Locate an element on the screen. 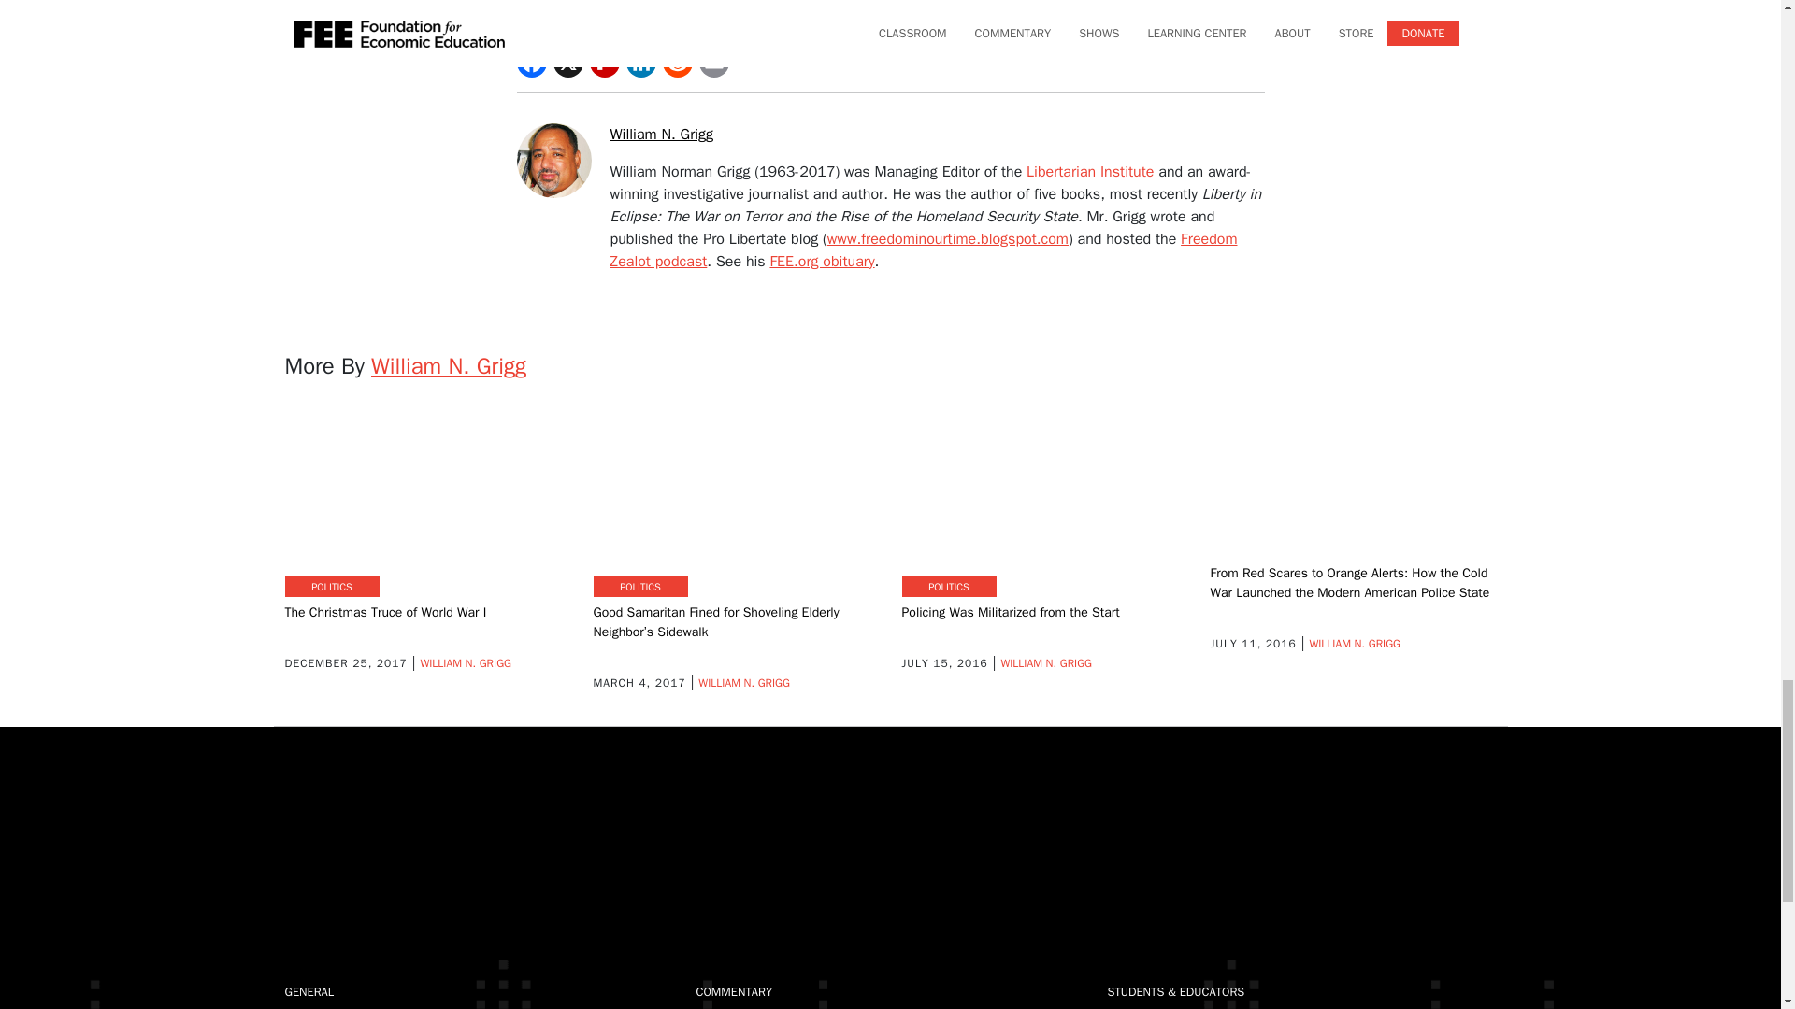 This screenshot has height=1009, width=1795. Facebook is located at coordinates (531, 62).